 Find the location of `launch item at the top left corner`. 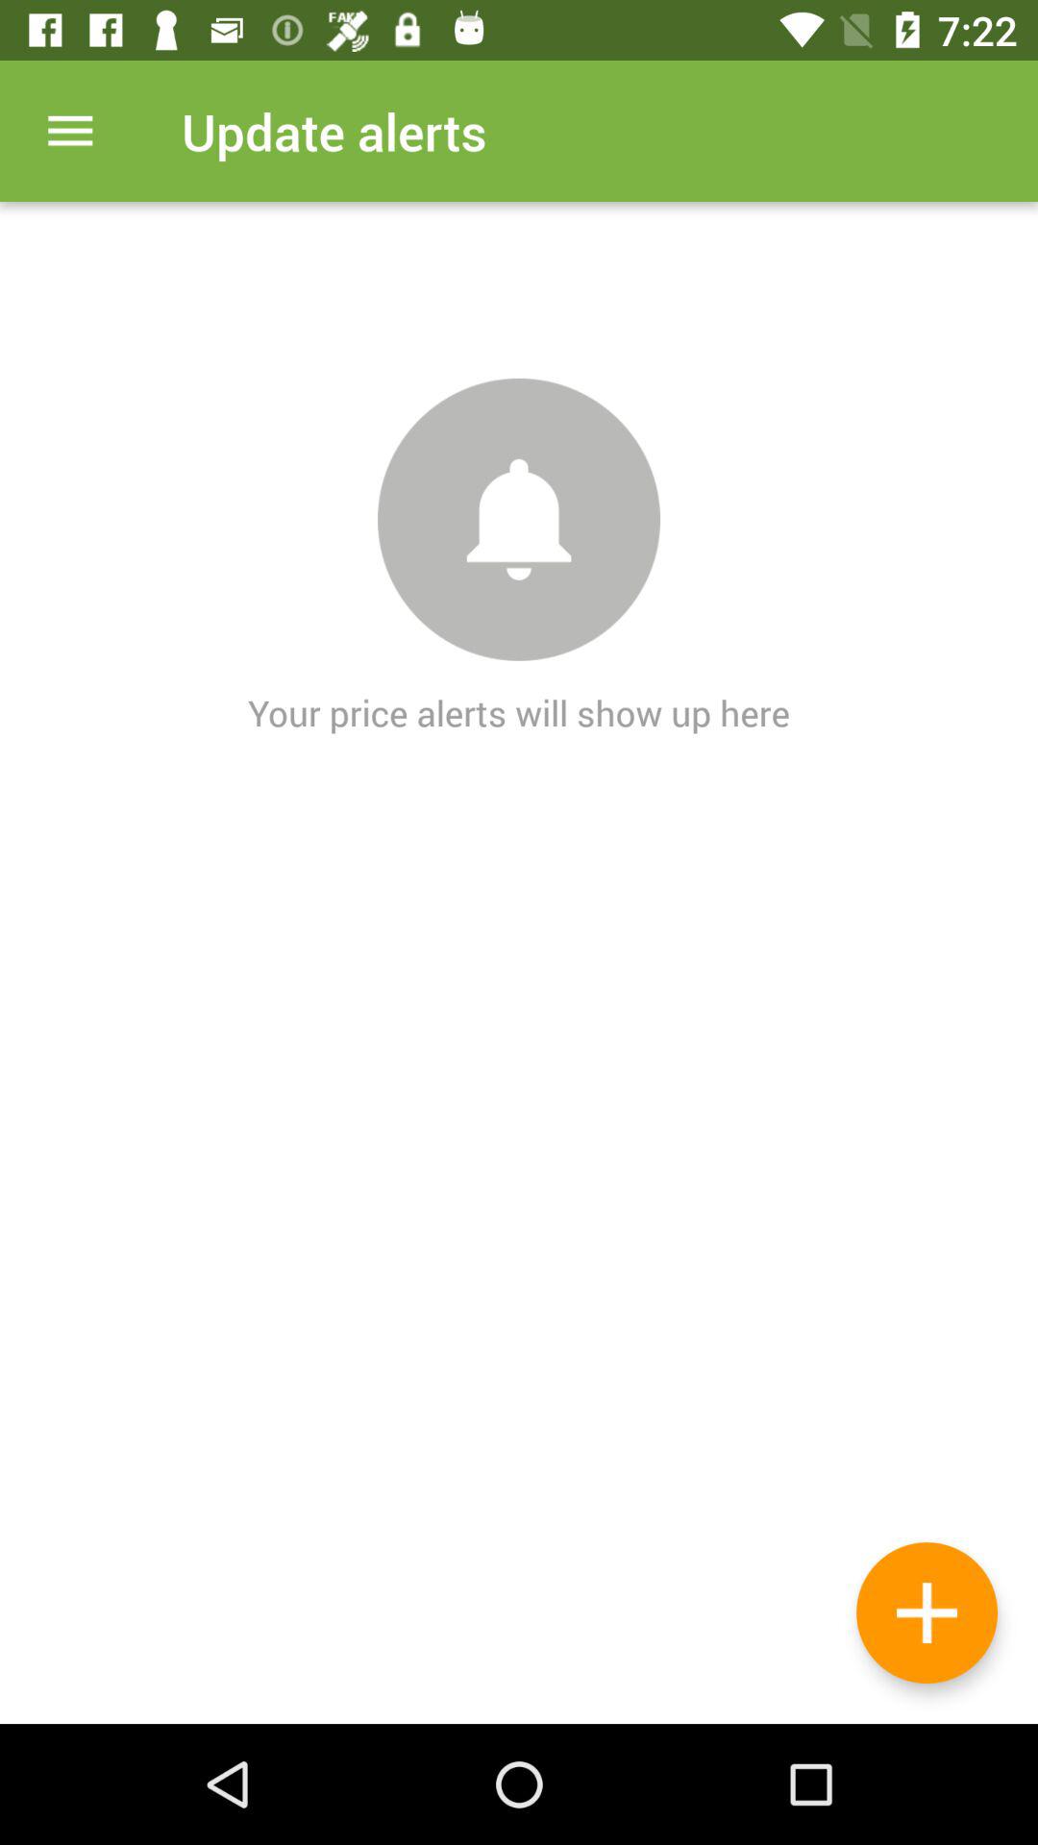

launch item at the top left corner is located at coordinates (70, 131).